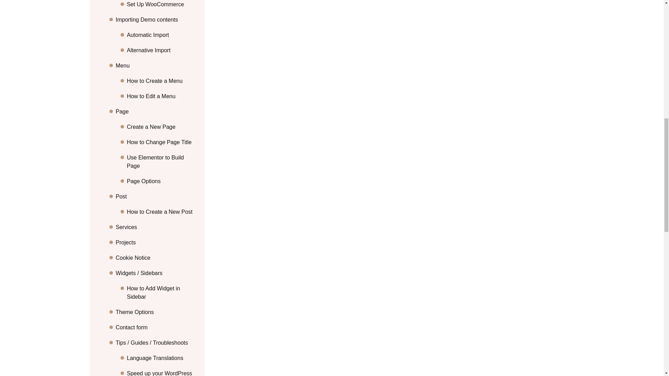 This screenshot has width=669, height=376. Describe the element at coordinates (156, 242) in the screenshot. I see `Projects` at that location.